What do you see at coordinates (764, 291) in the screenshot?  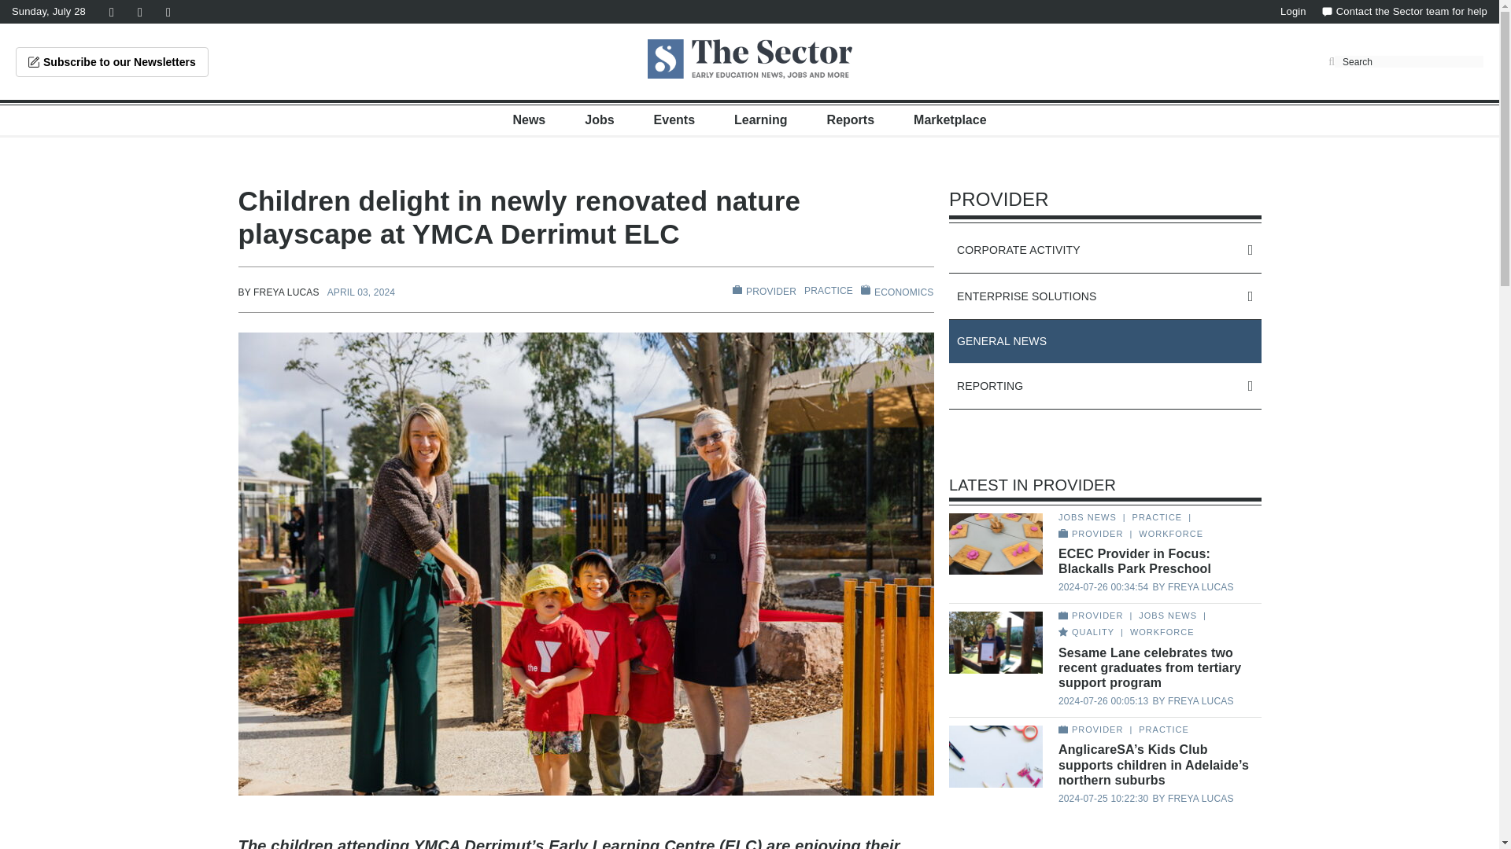 I see `FILL 11 COPY 7 CREATED WITH SKETCH. PROVIDER` at bounding box center [764, 291].